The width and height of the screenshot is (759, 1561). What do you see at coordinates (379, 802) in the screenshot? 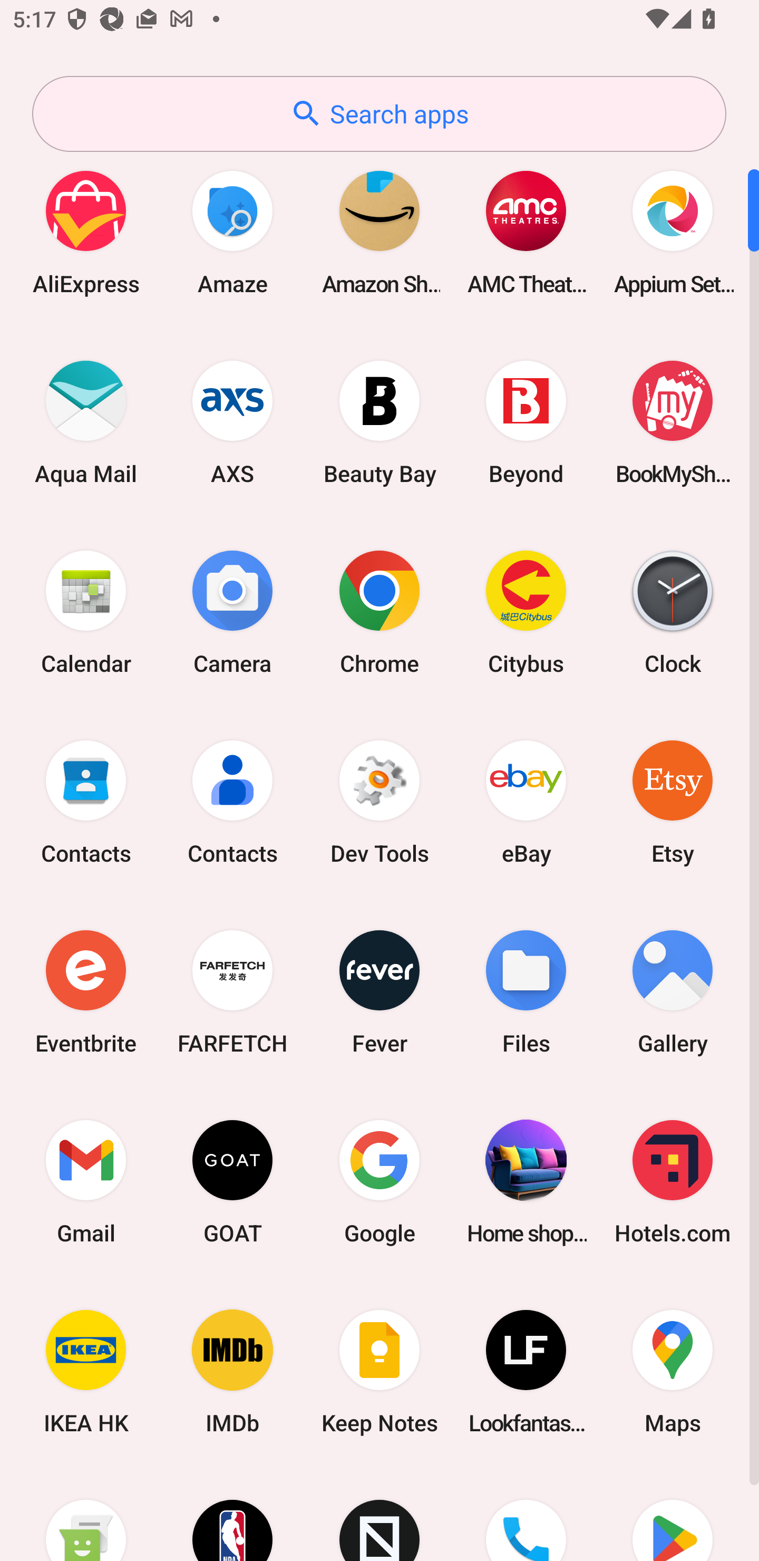
I see `Dev Tools` at bounding box center [379, 802].